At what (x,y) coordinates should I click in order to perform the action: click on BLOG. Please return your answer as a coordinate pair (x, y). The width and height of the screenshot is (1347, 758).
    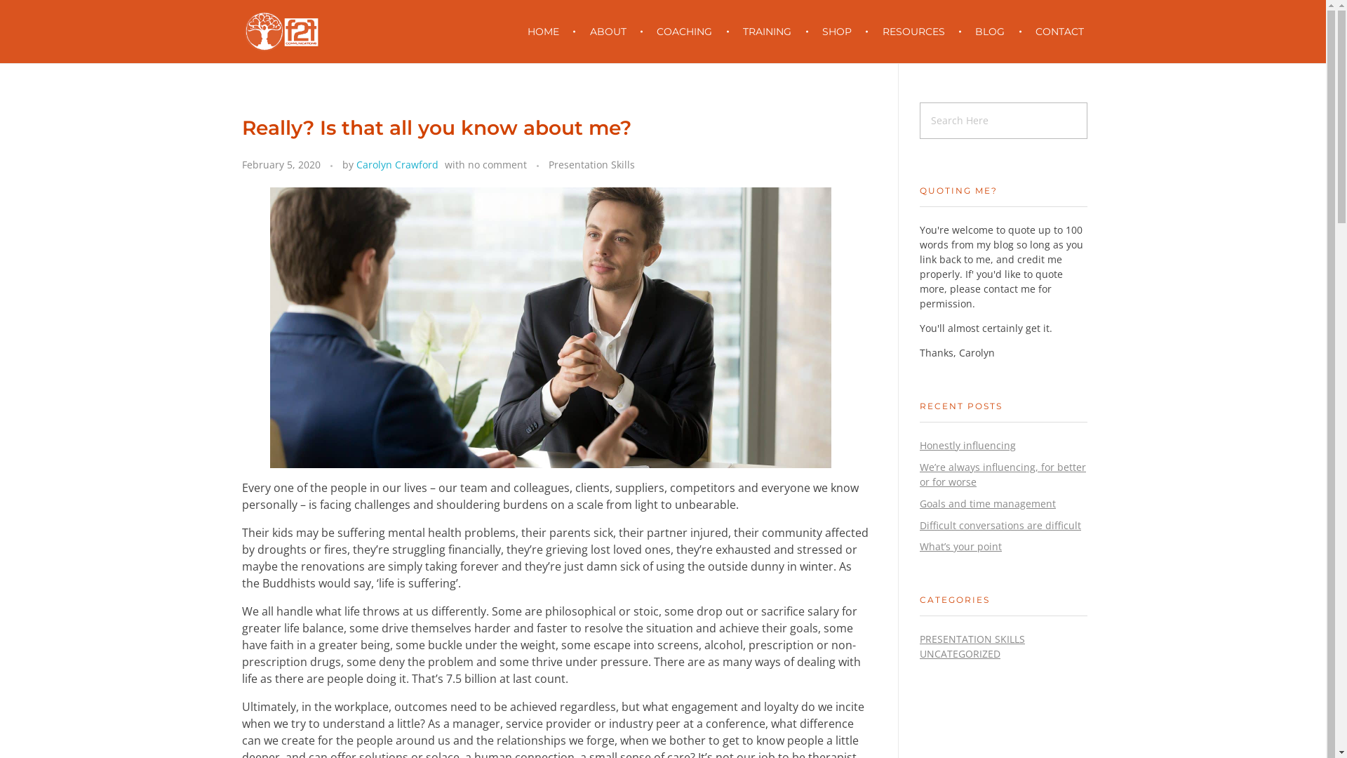
    Looking at the image, I should click on (993, 32).